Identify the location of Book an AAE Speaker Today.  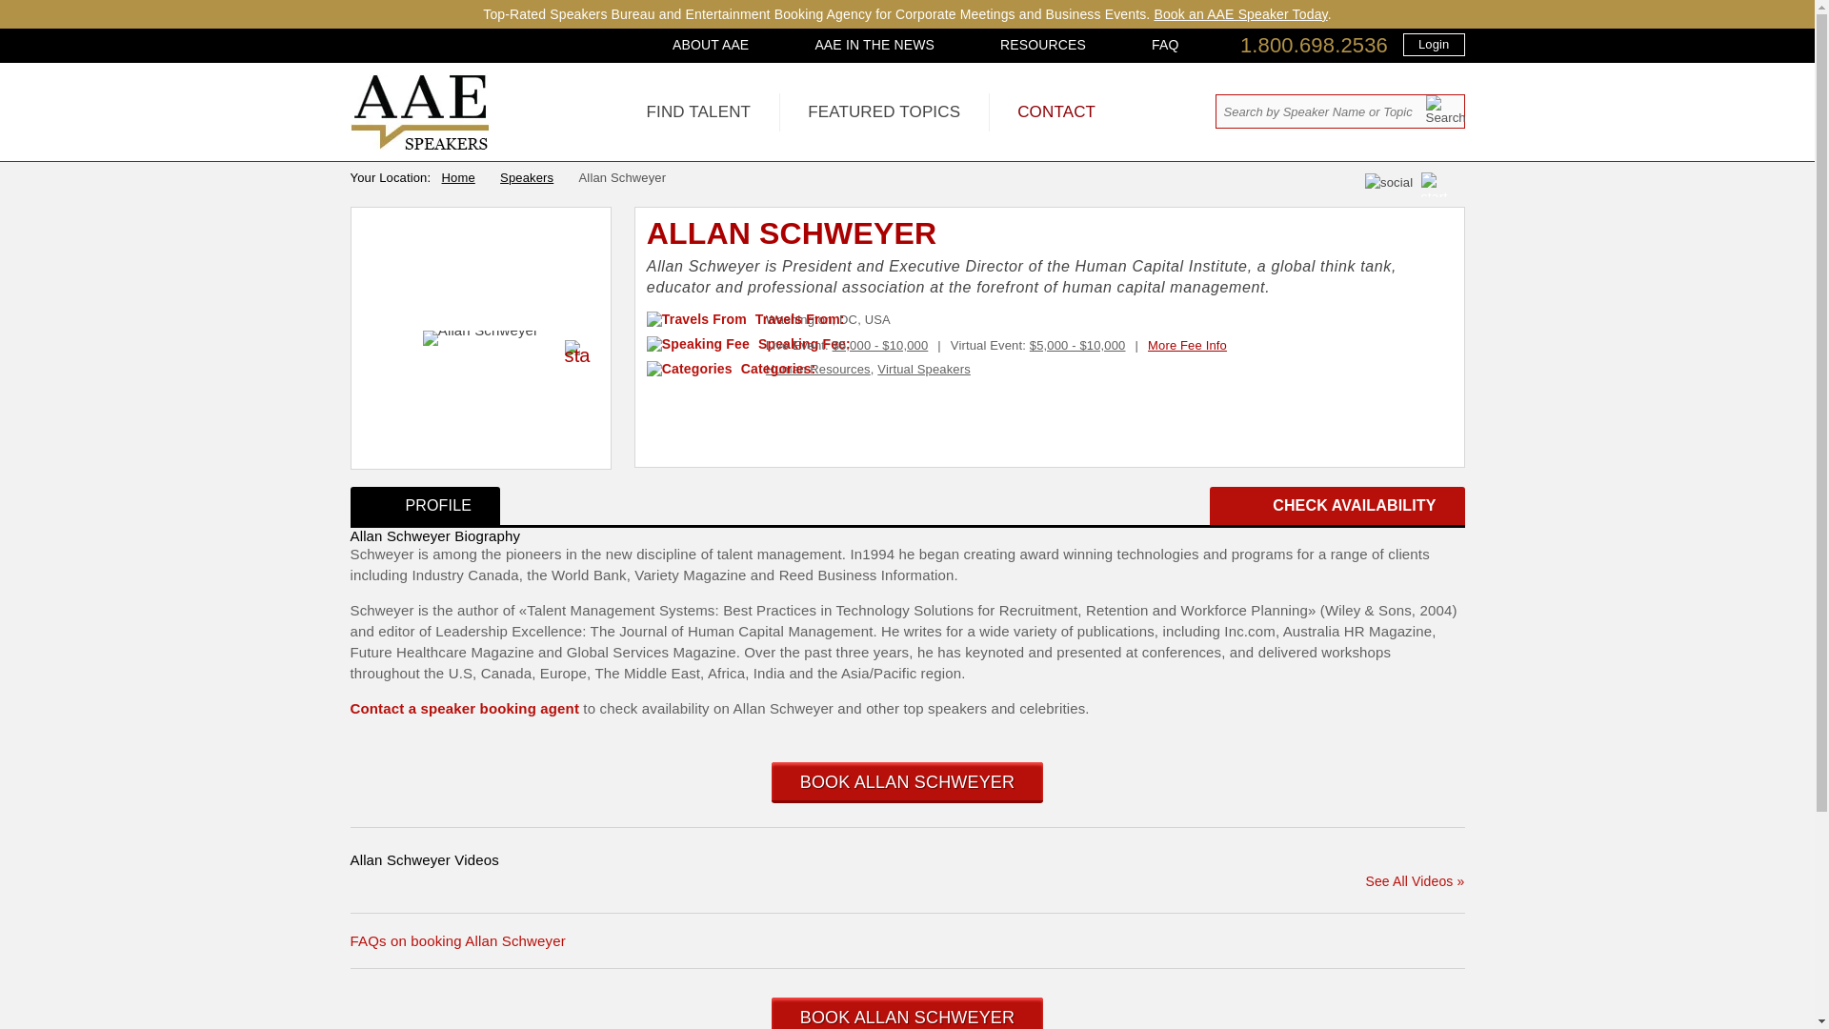
(1240, 13).